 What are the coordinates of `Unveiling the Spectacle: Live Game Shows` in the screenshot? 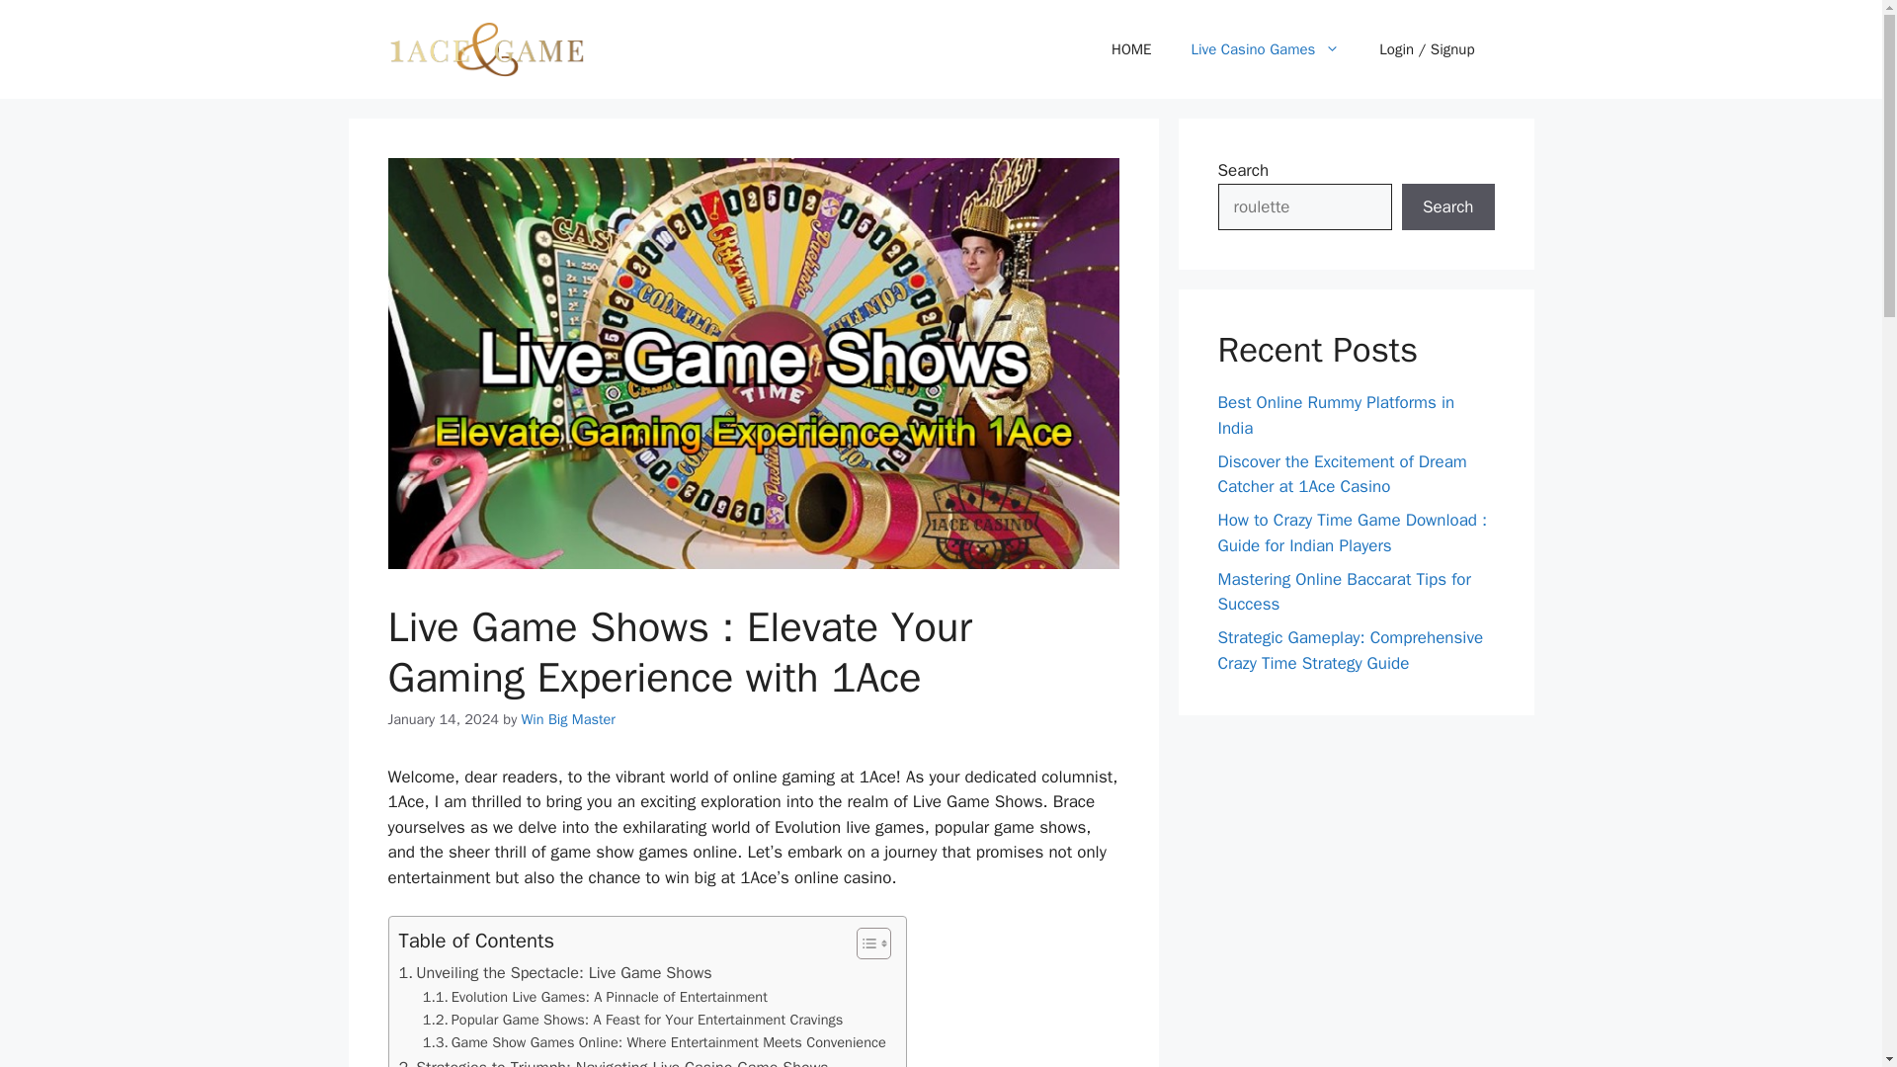 It's located at (555, 972).